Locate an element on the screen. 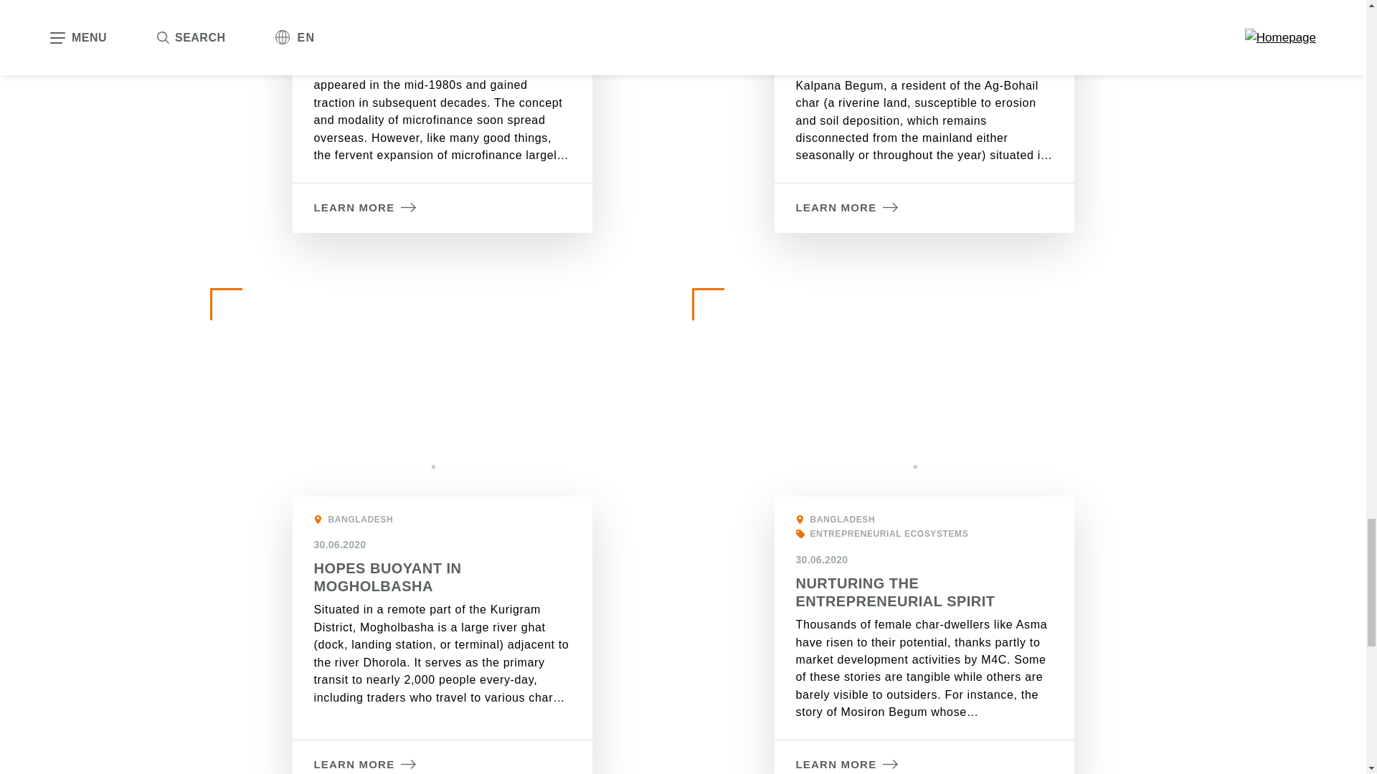 The height and width of the screenshot is (774, 1377). Learn more is located at coordinates (365, 765).